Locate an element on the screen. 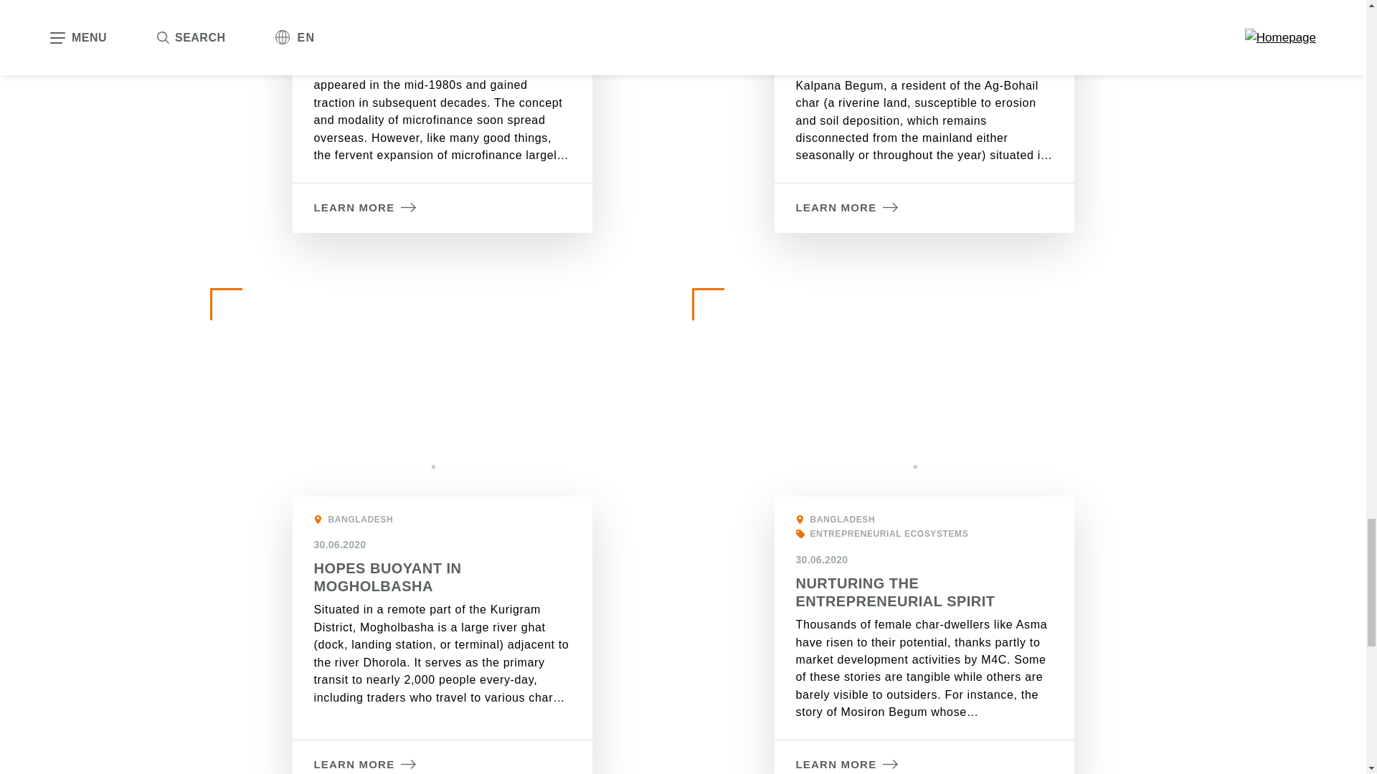 The height and width of the screenshot is (774, 1377). Learn more is located at coordinates (365, 765).